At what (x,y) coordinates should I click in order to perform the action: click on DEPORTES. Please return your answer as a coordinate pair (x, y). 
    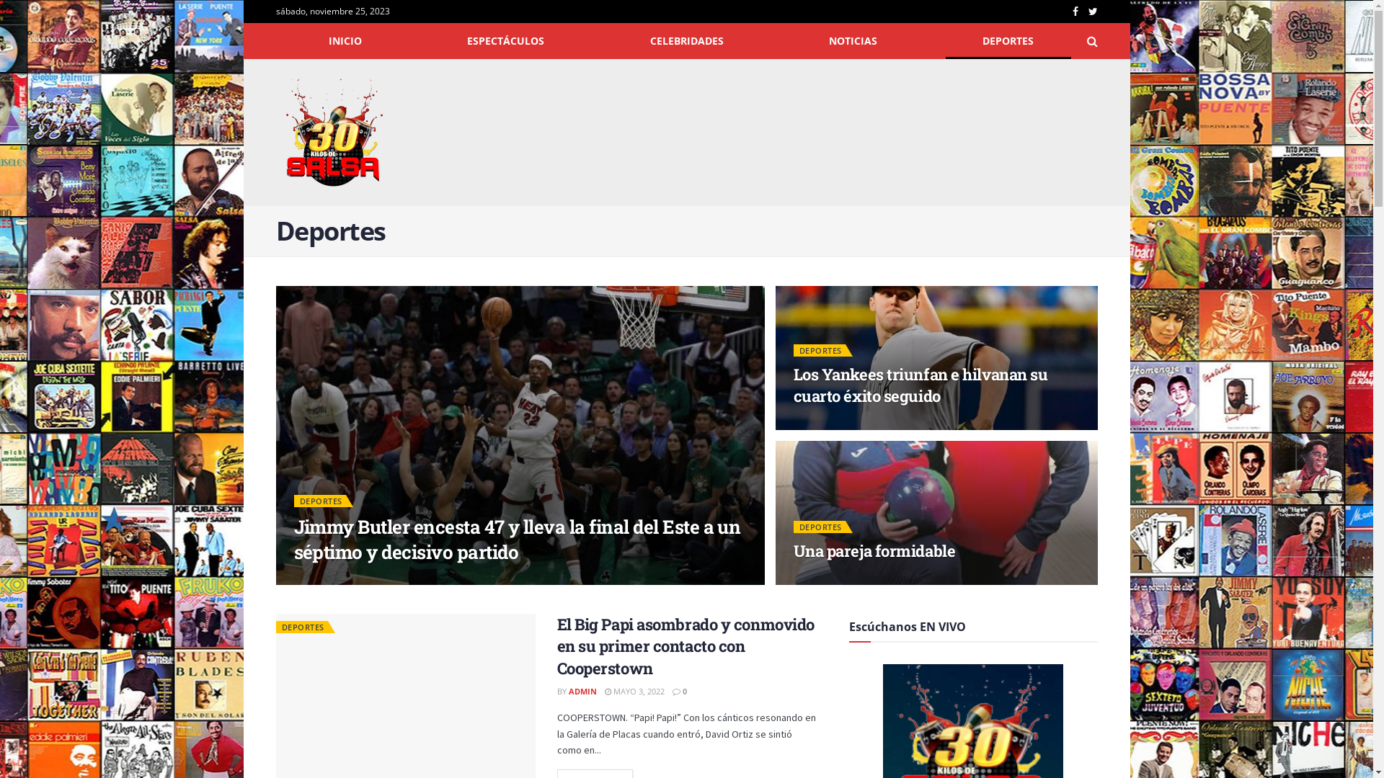
    Looking at the image, I should click on (1008, 41).